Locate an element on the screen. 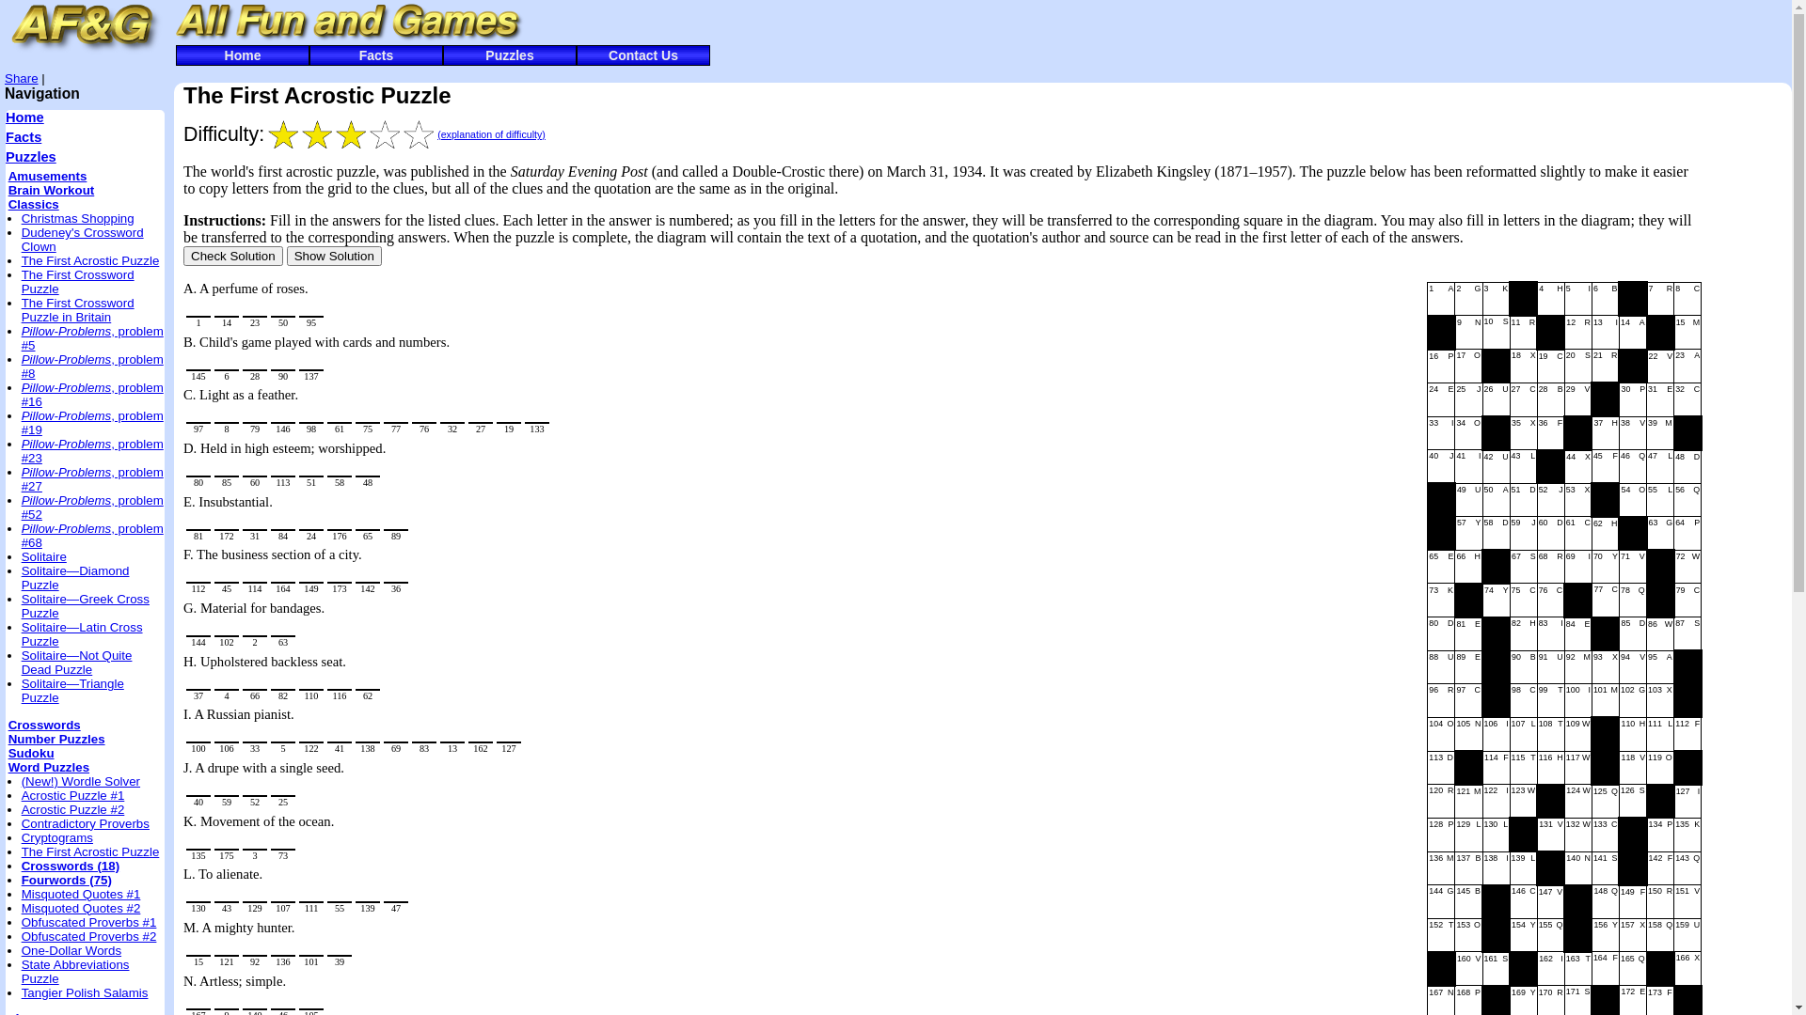 The width and height of the screenshot is (1806, 1015). 68
R is located at coordinates (1550, 567).